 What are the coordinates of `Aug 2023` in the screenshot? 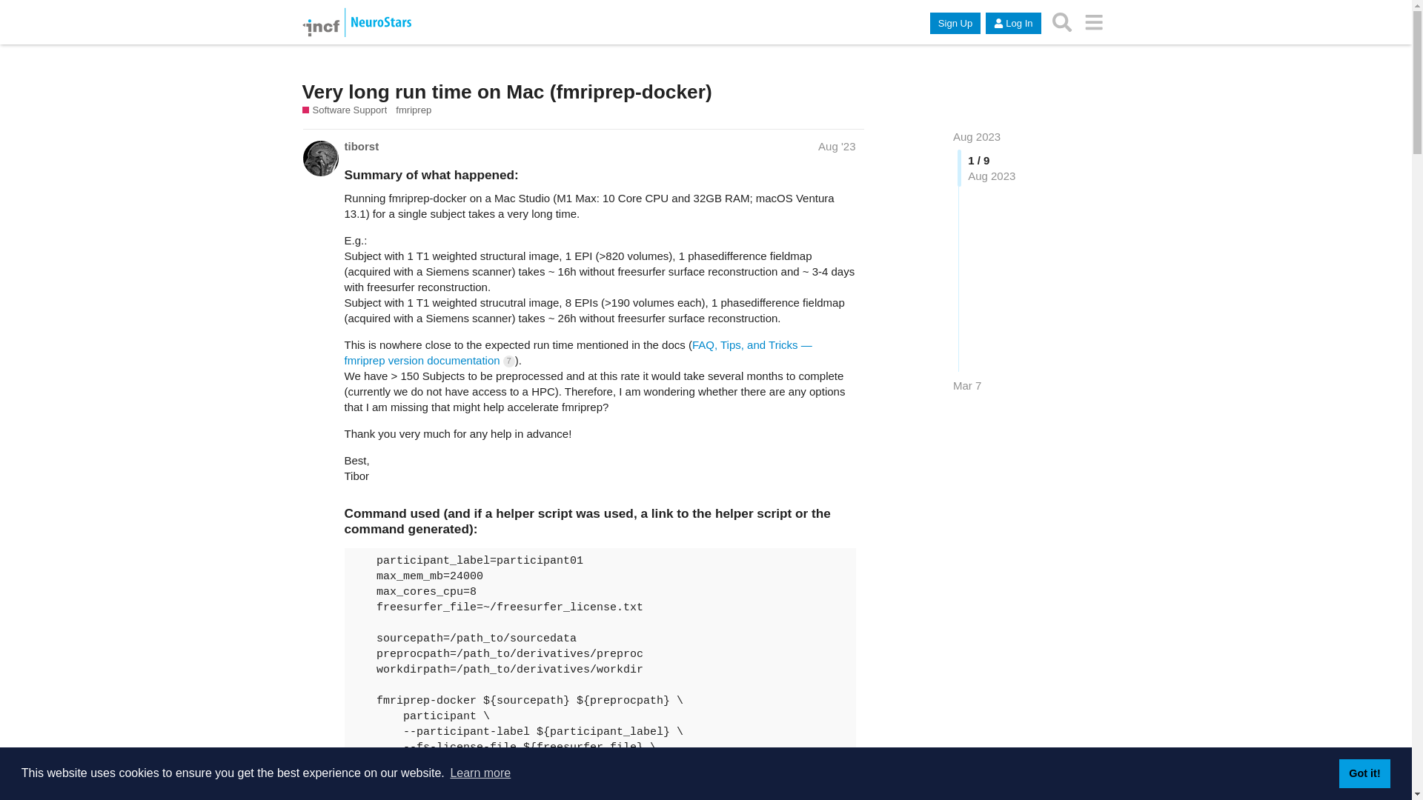 It's located at (977, 136).